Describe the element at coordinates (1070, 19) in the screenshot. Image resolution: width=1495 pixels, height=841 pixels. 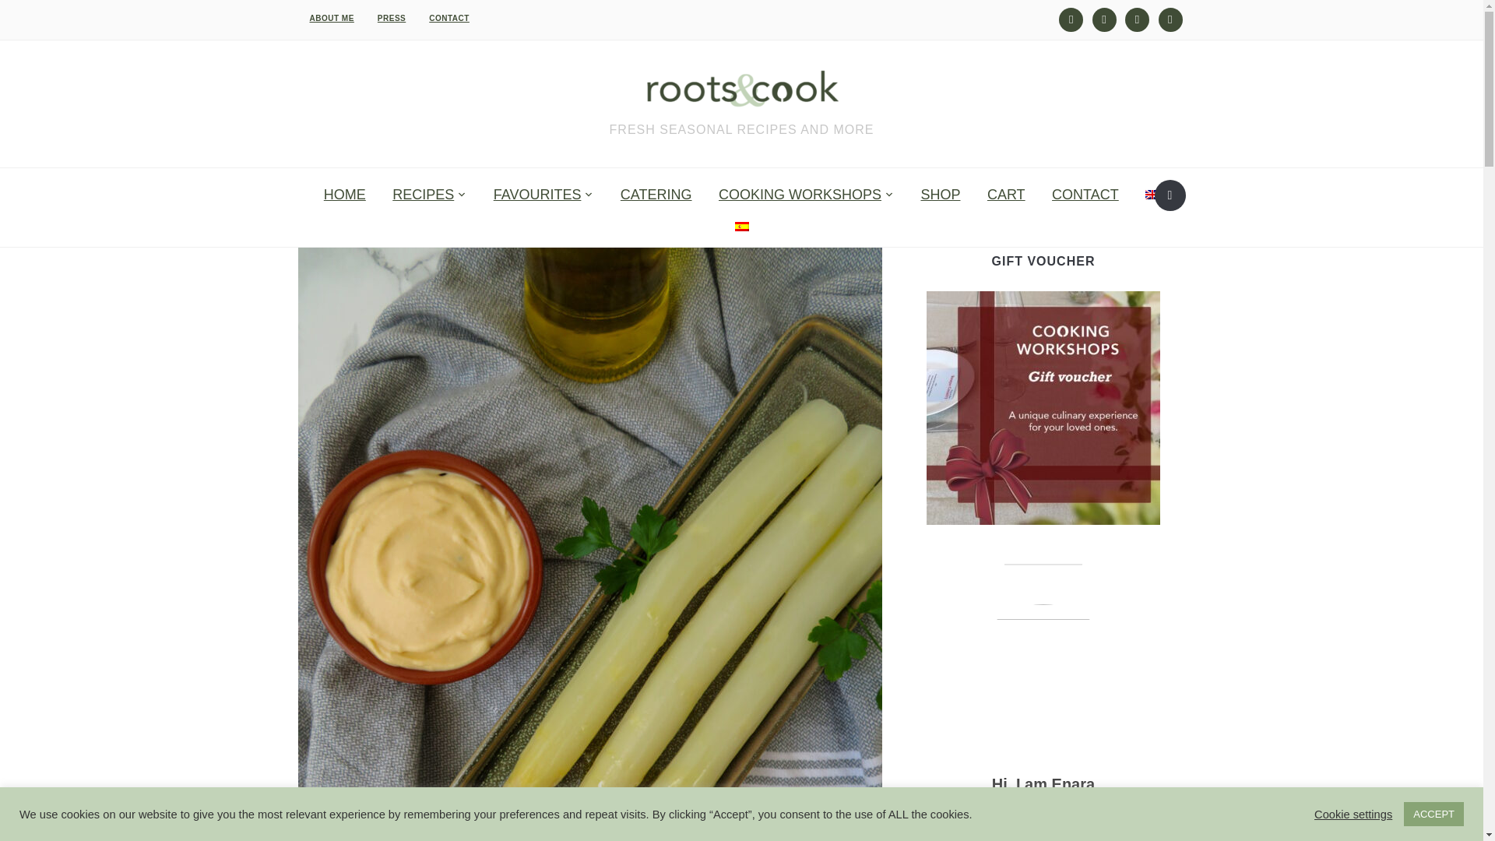
I see `Instagram` at that location.